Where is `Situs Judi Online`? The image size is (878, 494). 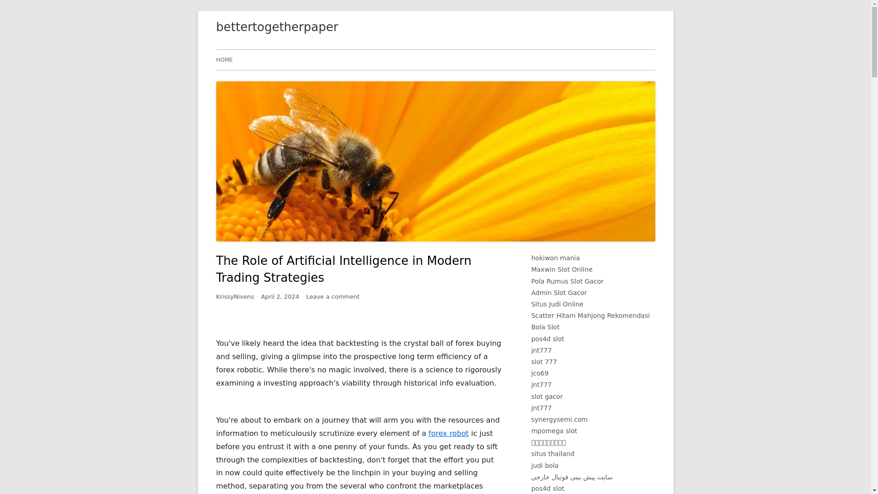 Situs Judi Online is located at coordinates (557, 304).